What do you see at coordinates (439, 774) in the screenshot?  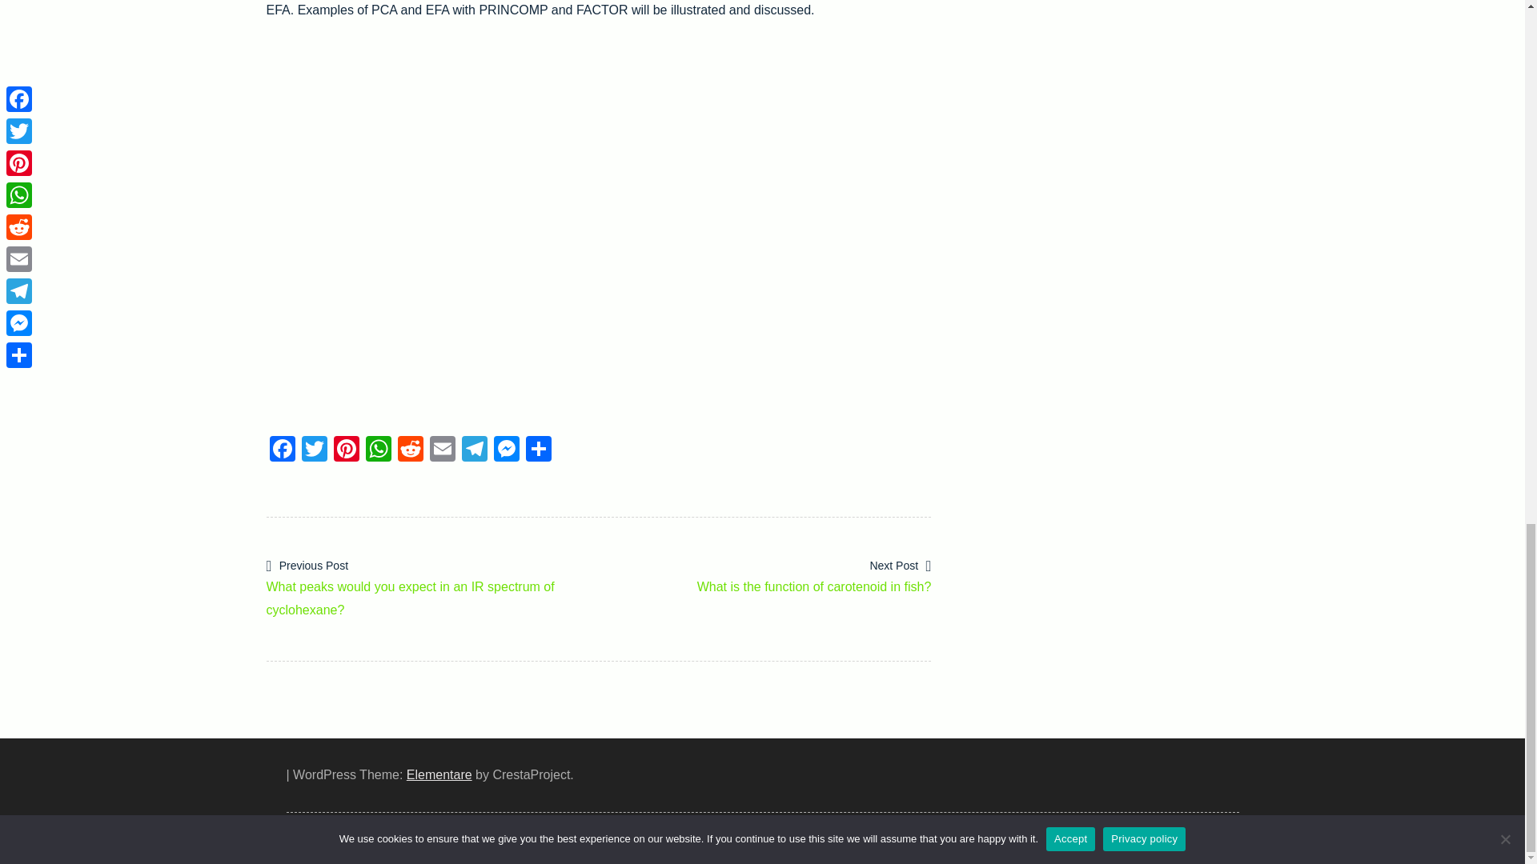 I see `Elementare` at bounding box center [439, 774].